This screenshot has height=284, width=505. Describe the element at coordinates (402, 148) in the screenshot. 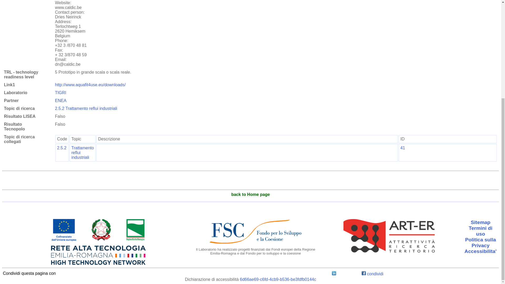

I see `Click per ZOOM della riga` at that location.